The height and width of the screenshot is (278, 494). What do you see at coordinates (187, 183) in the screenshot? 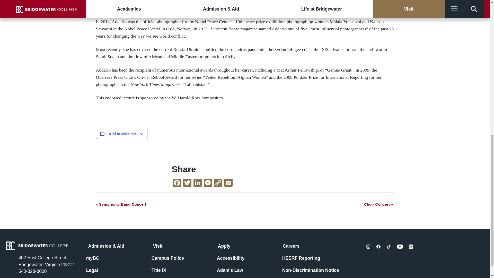
I see `Twitter` at bounding box center [187, 183].